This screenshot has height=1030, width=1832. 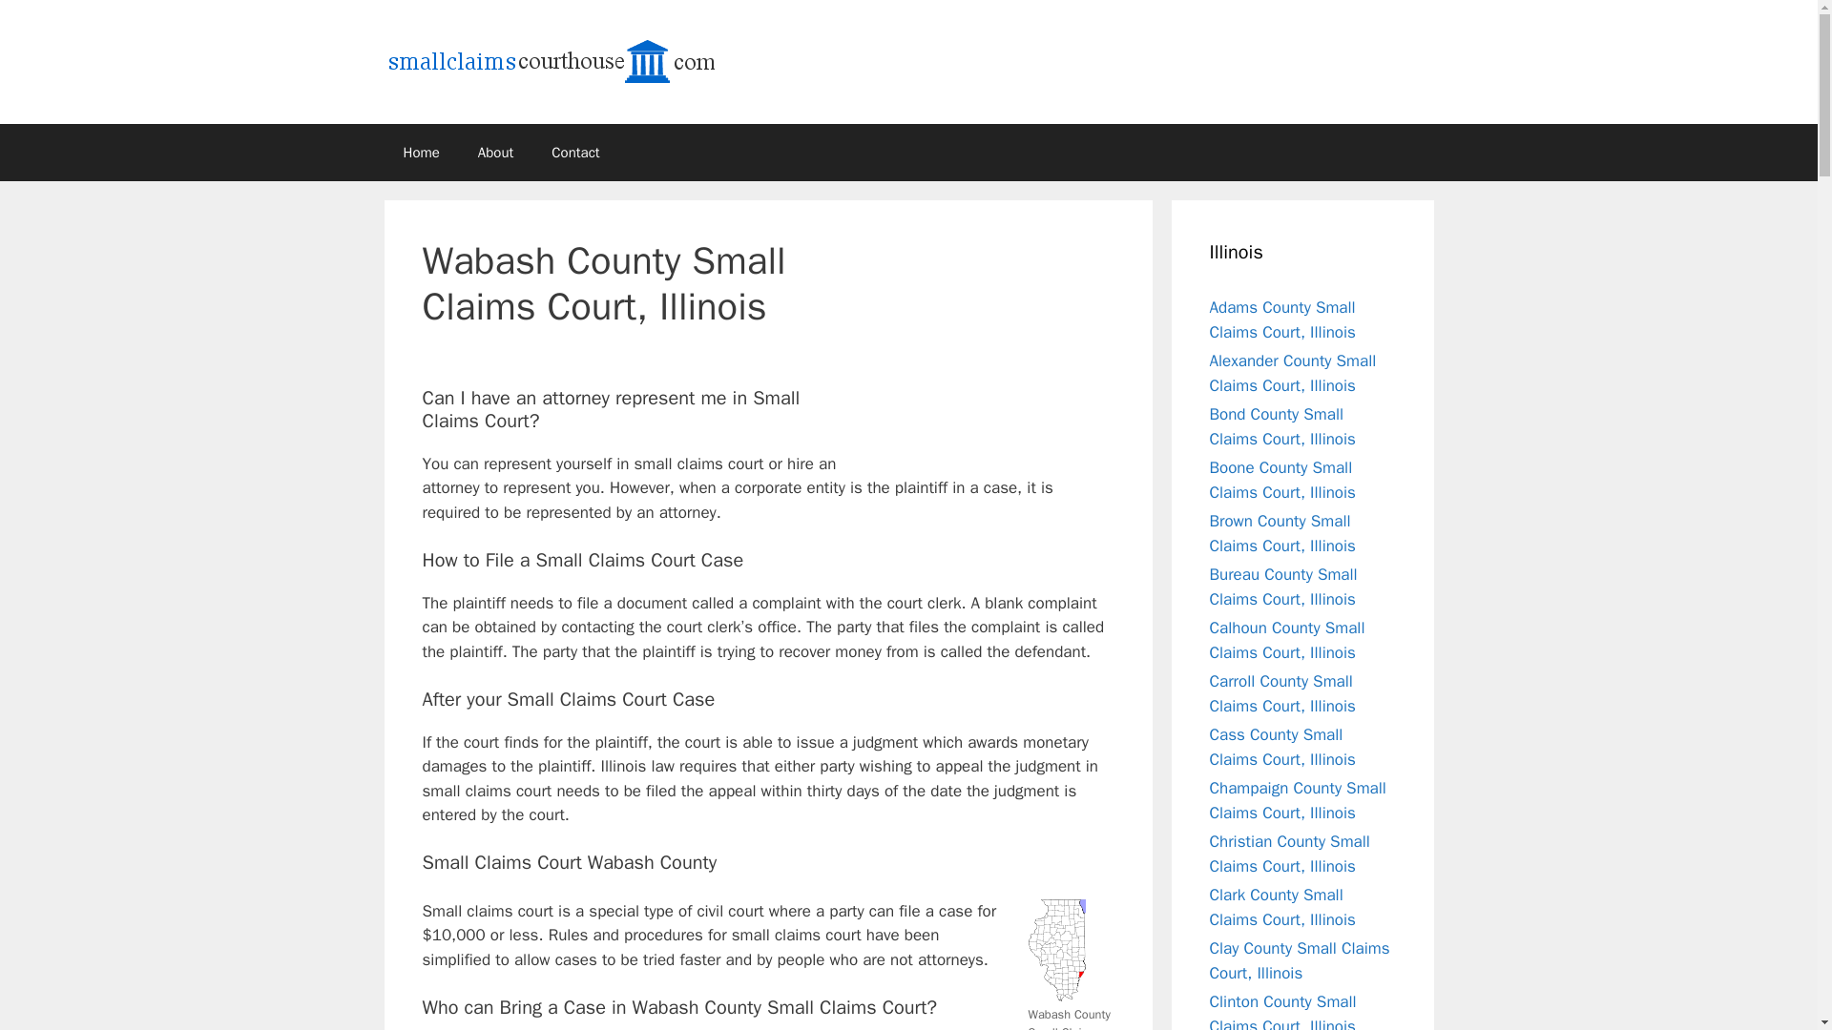 I want to click on Adams County Small Claims Court, Illinois, so click(x=1282, y=319).